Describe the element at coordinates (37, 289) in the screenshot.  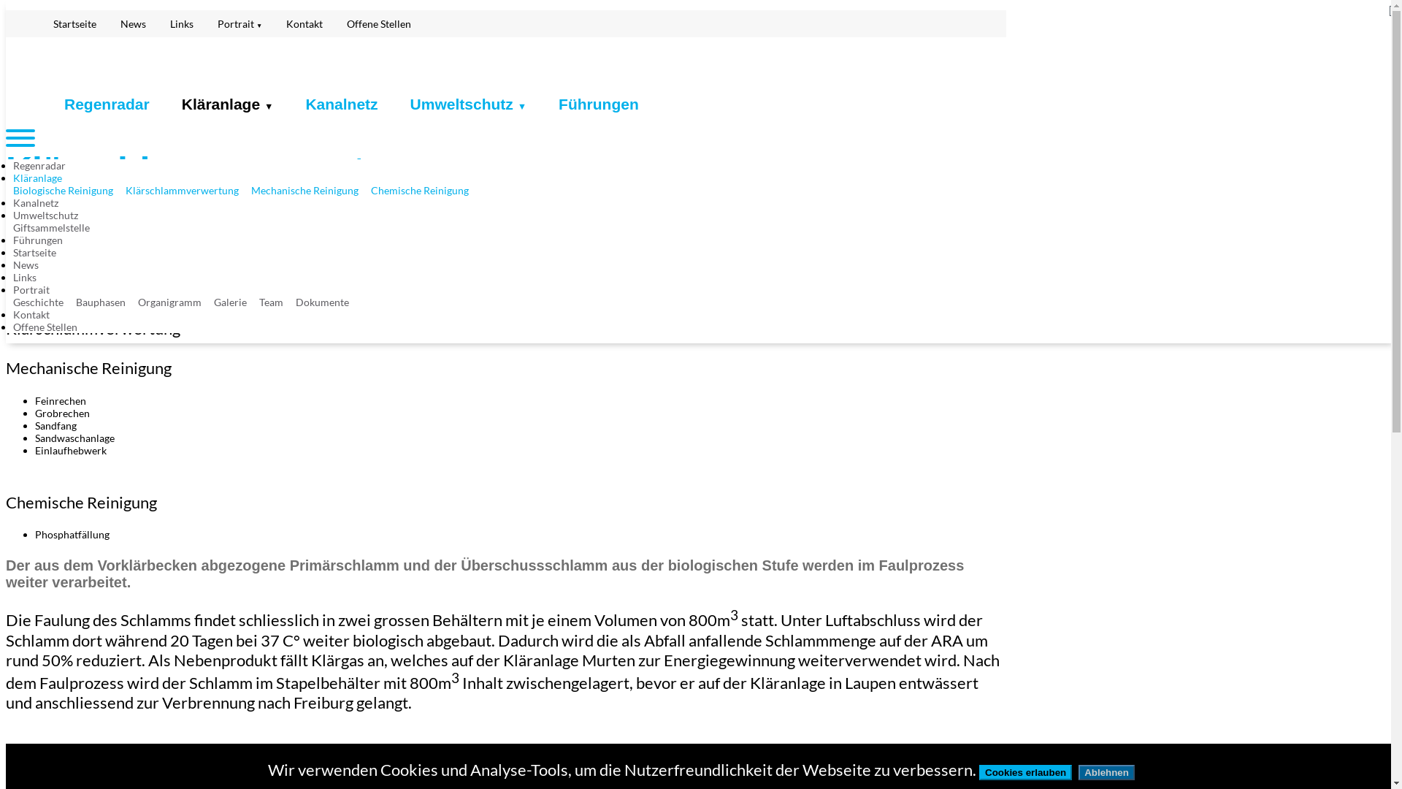
I see `Portrait` at that location.